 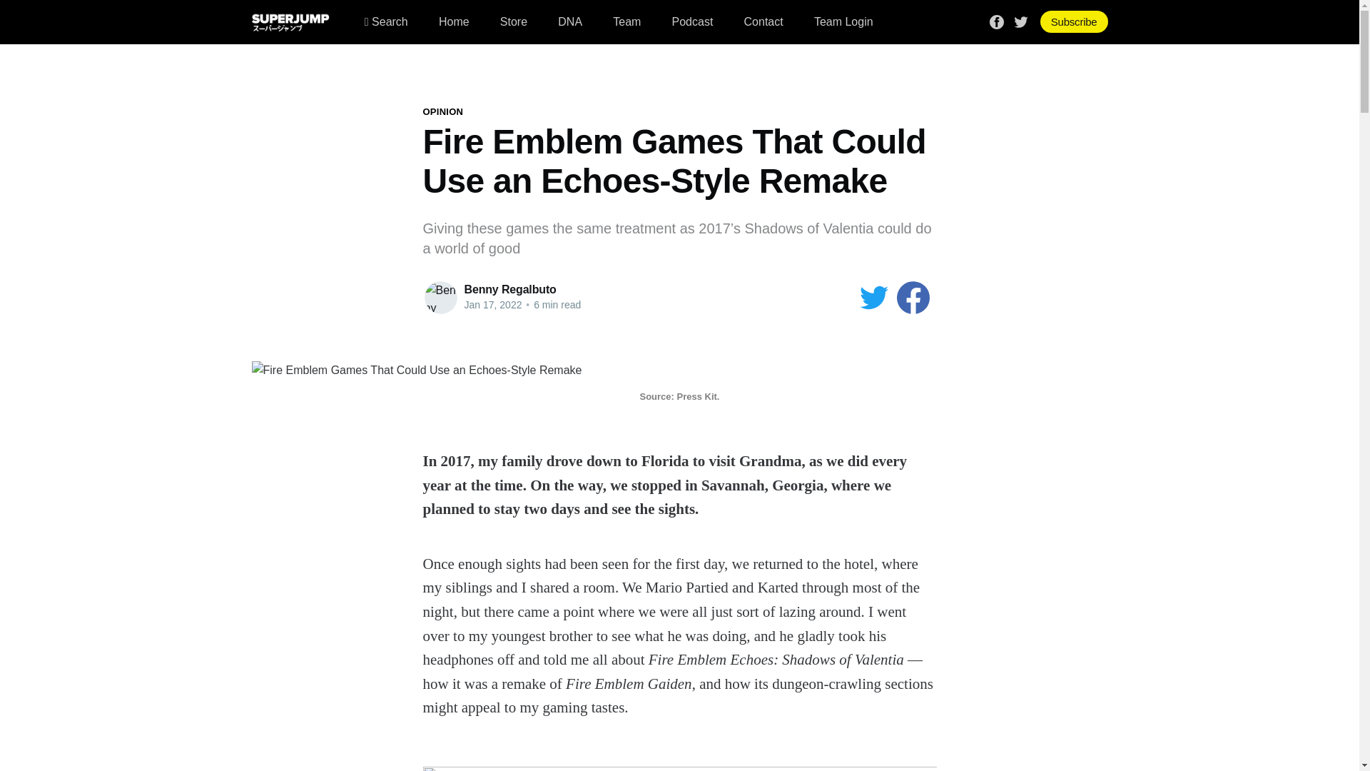 I want to click on Team Login, so click(x=843, y=21).